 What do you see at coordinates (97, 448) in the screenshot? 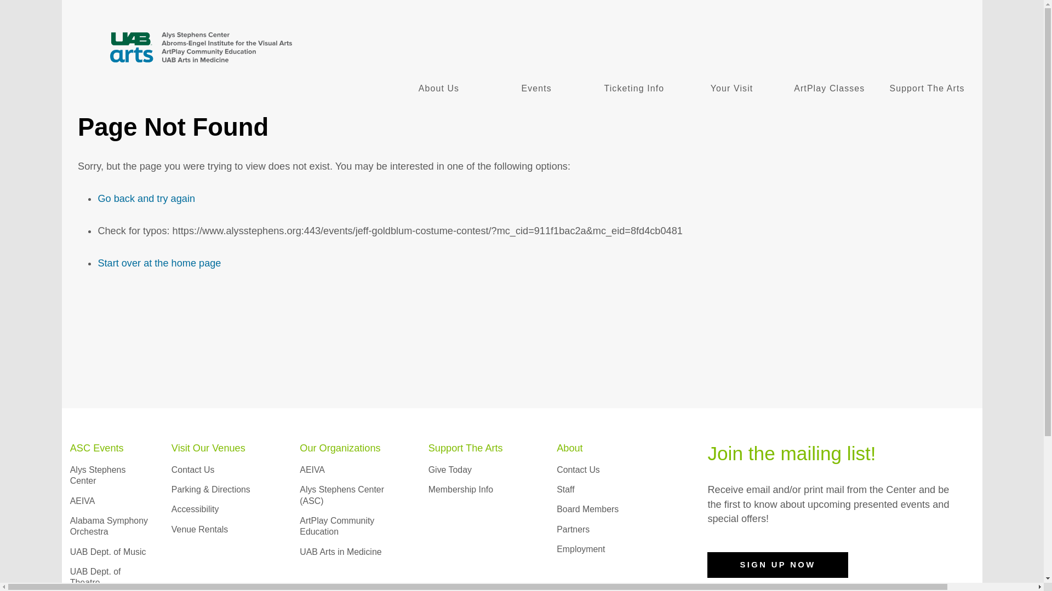
I see `ASC Events` at bounding box center [97, 448].